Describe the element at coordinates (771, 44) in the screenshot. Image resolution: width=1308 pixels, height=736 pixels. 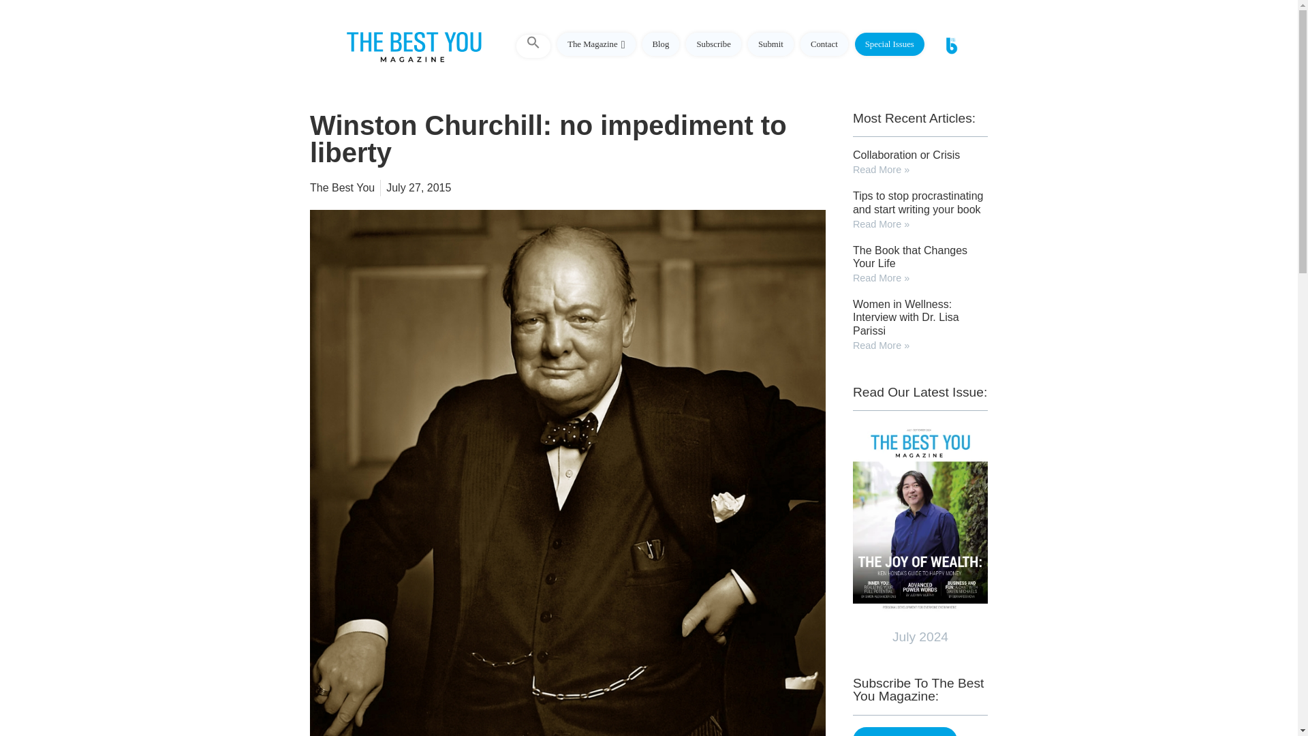
I see `Submit` at that location.